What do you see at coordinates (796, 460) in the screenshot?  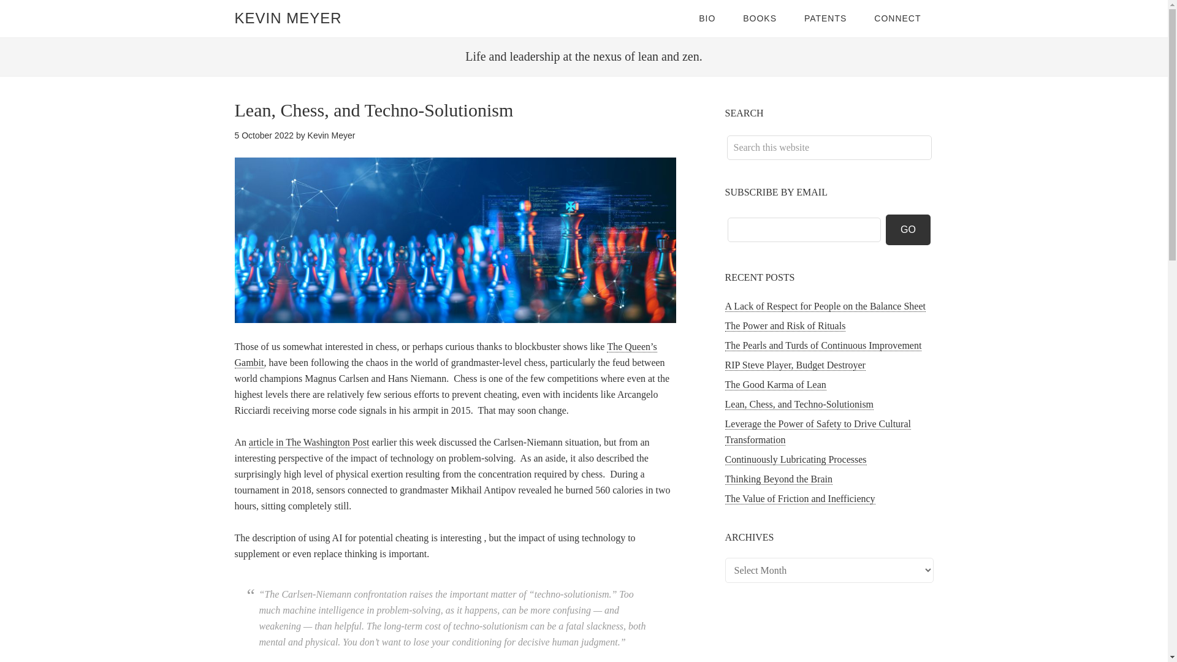 I see `Continuously Lubricating Processes` at bounding box center [796, 460].